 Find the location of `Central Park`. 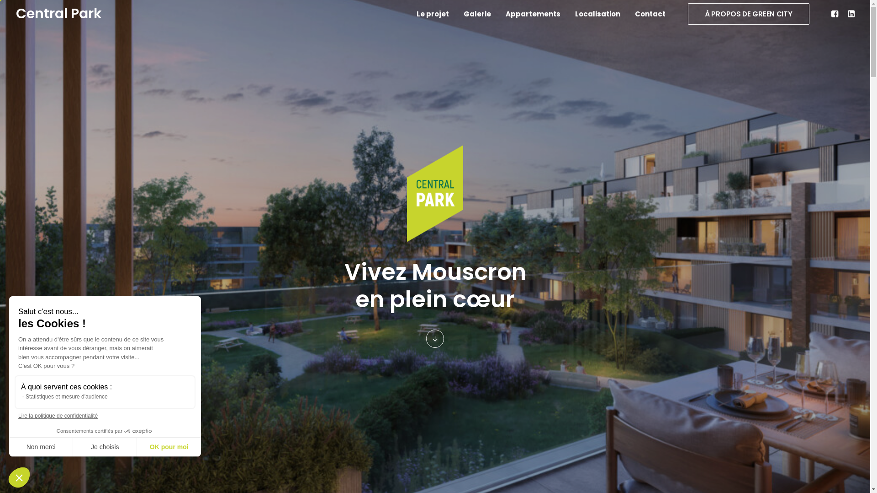

Central Park is located at coordinates (58, 14).